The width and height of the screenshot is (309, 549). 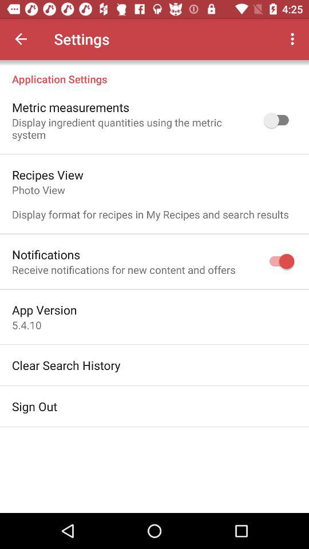 I want to click on choose icon above notifications, so click(x=150, y=202).